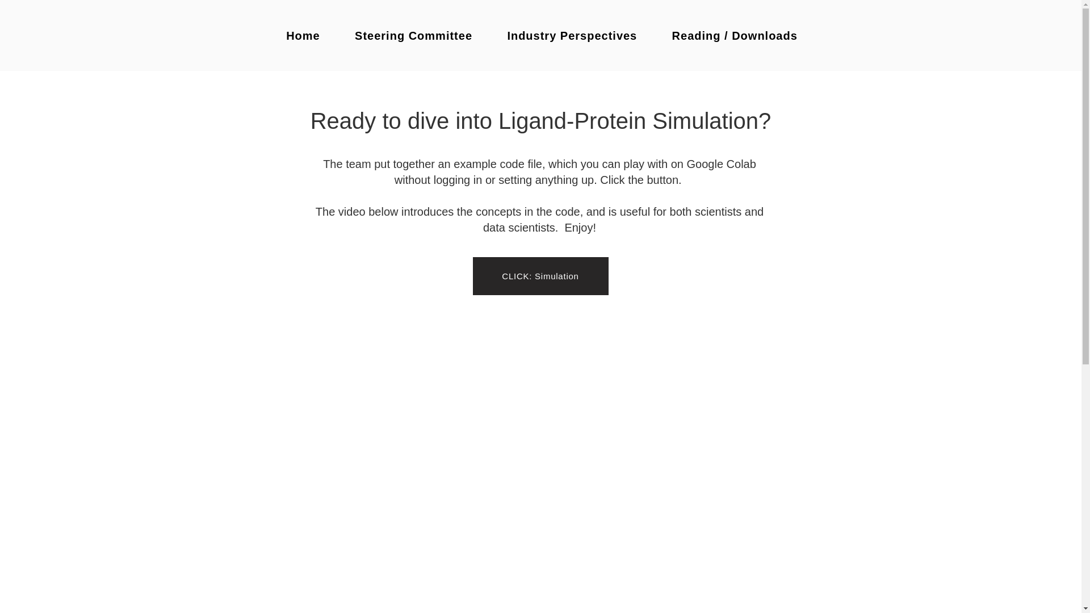 The height and width of the screenshot is (613, 1090). What do you see at coordinates (572, 36) in the screenshot?
I see `Industry Perspectives` at bounding box center [572, 36].